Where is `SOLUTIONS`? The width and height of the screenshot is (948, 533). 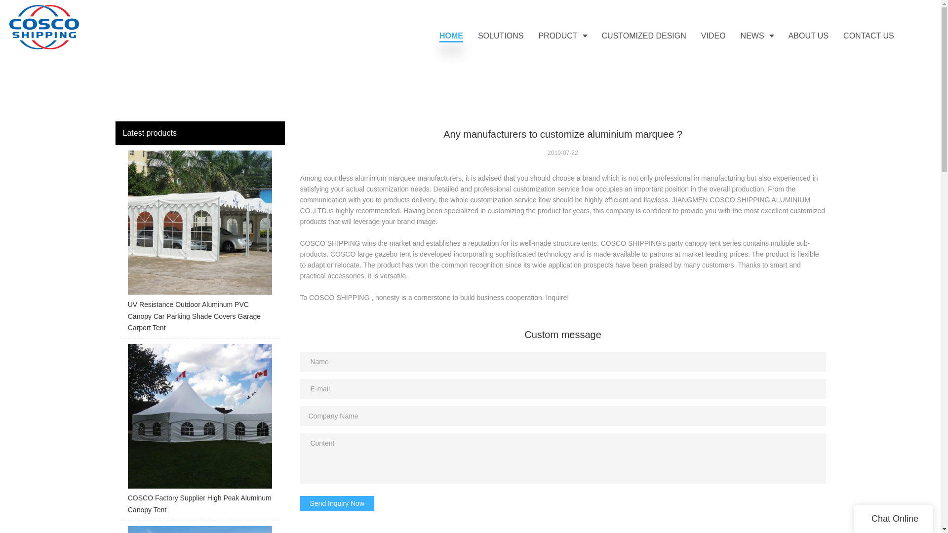 SOLUTIONS is located at coordinates (501, 36).